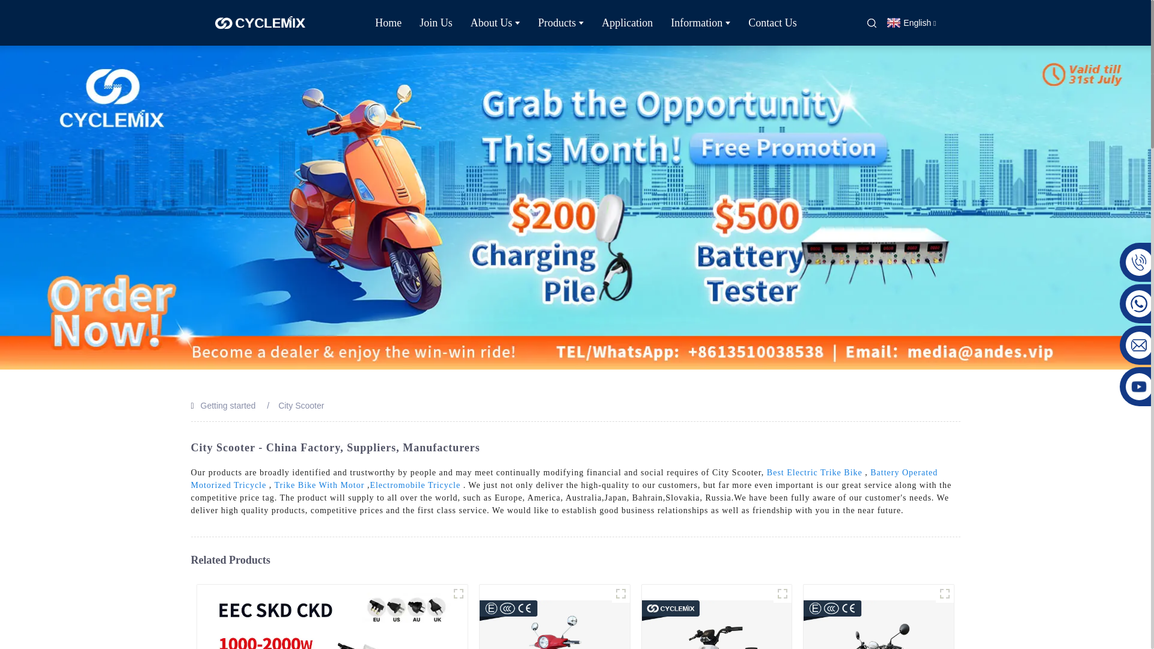 The width and height of the screenshot is (1154, 649). I want to click on Contact Us, so click(772, 23).